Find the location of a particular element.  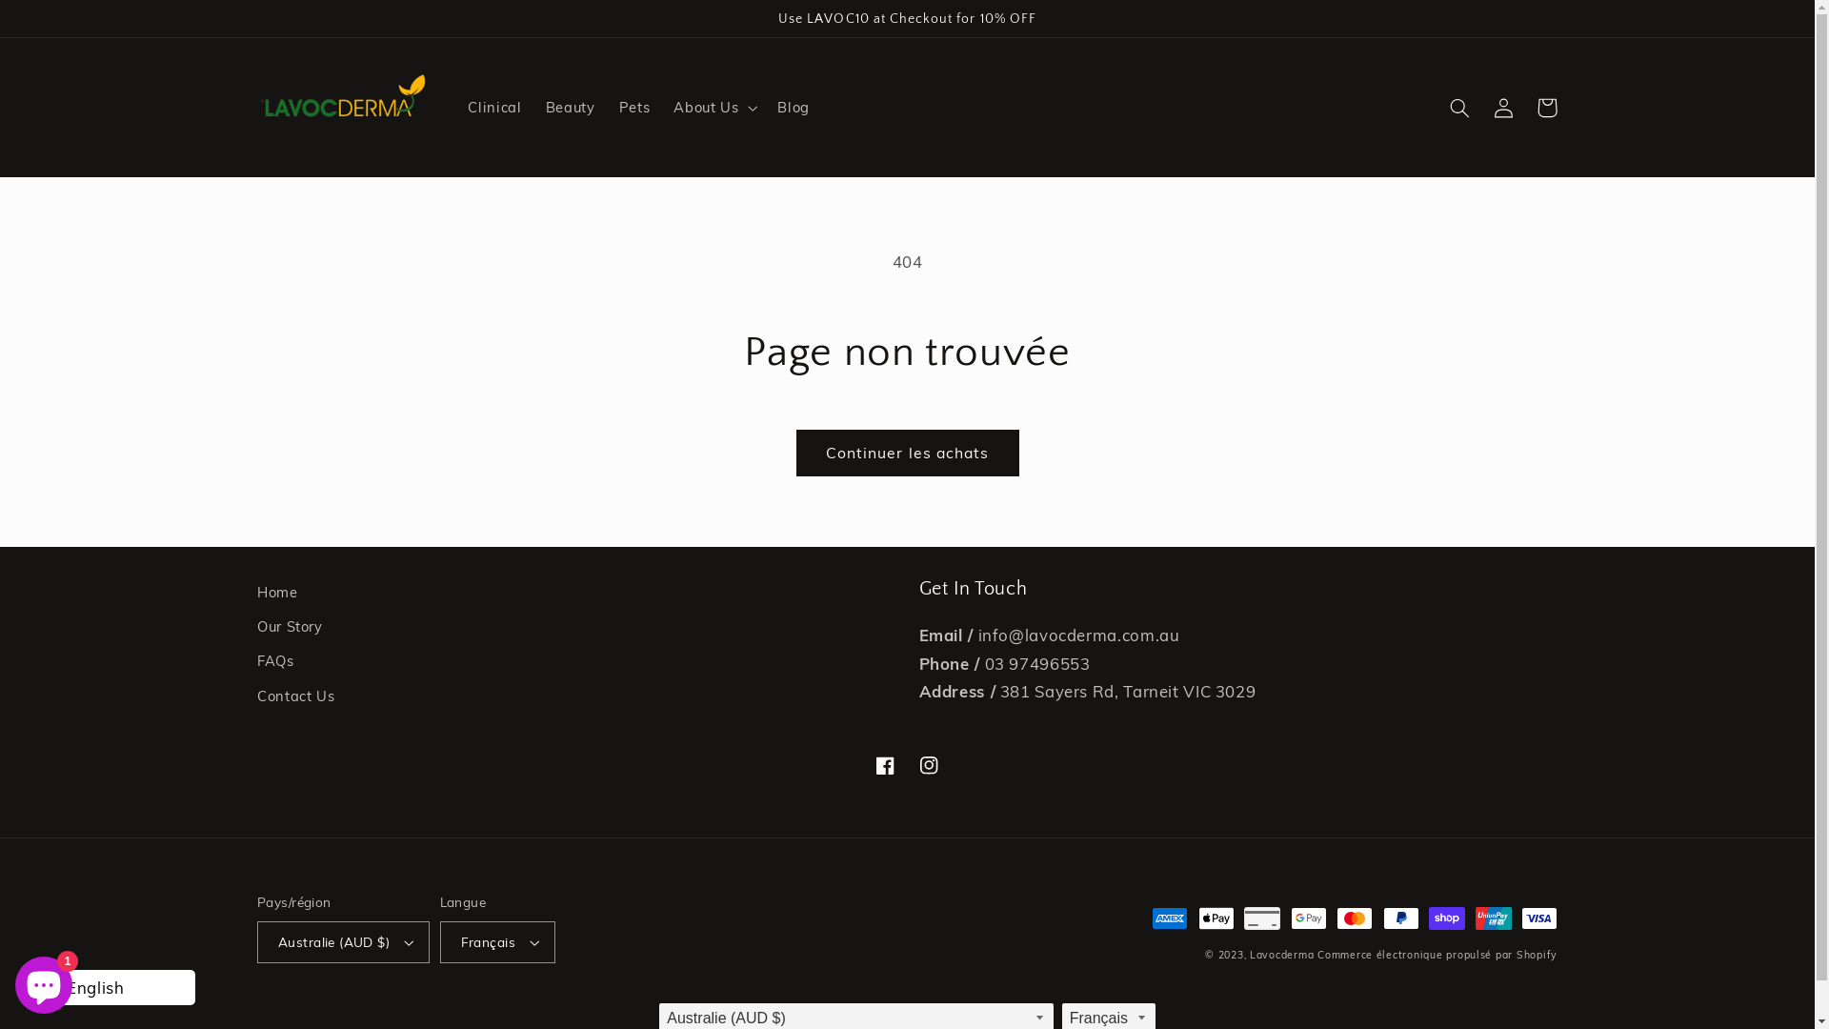

Continuer les achats is located at coordinates (908, 454).